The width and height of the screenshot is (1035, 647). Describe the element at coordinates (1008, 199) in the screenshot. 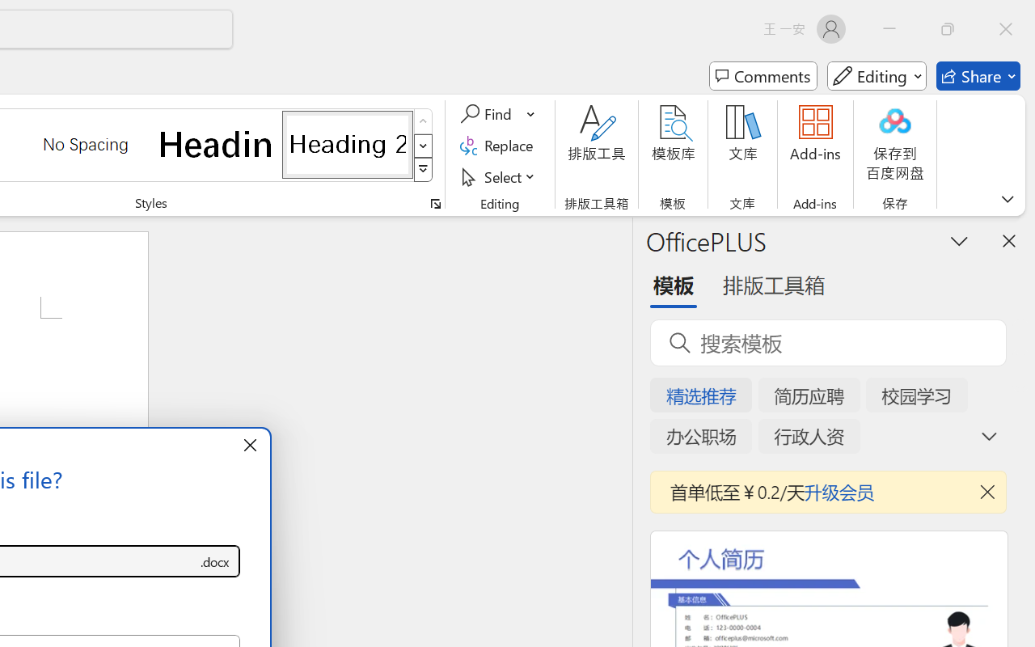

I see `Ribbon Display Options` at that location.